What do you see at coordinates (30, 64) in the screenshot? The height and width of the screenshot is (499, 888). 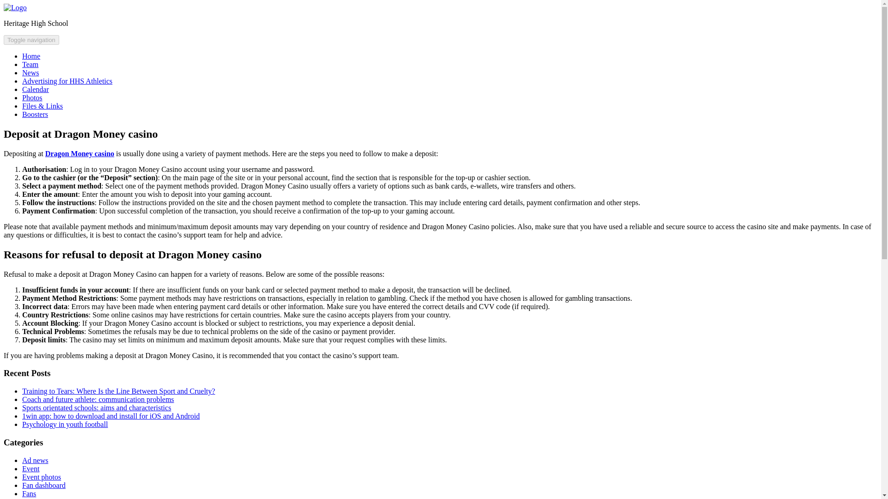 I see `Team` at bounding box center [30, 64].